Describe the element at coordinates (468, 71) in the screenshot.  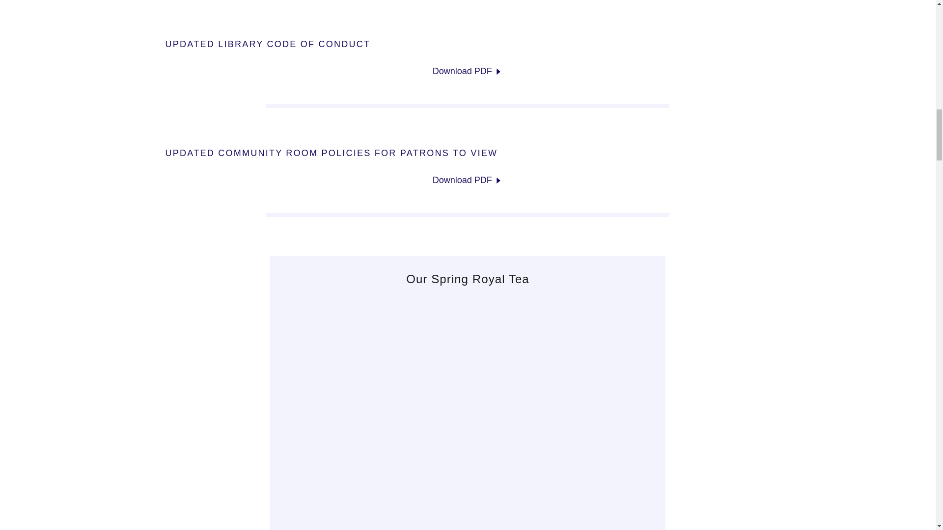
I see `Download PDF` at that location.